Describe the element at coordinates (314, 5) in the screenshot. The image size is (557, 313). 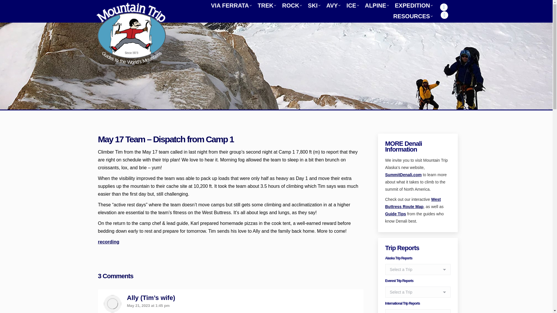
I see `SKI` at that location.